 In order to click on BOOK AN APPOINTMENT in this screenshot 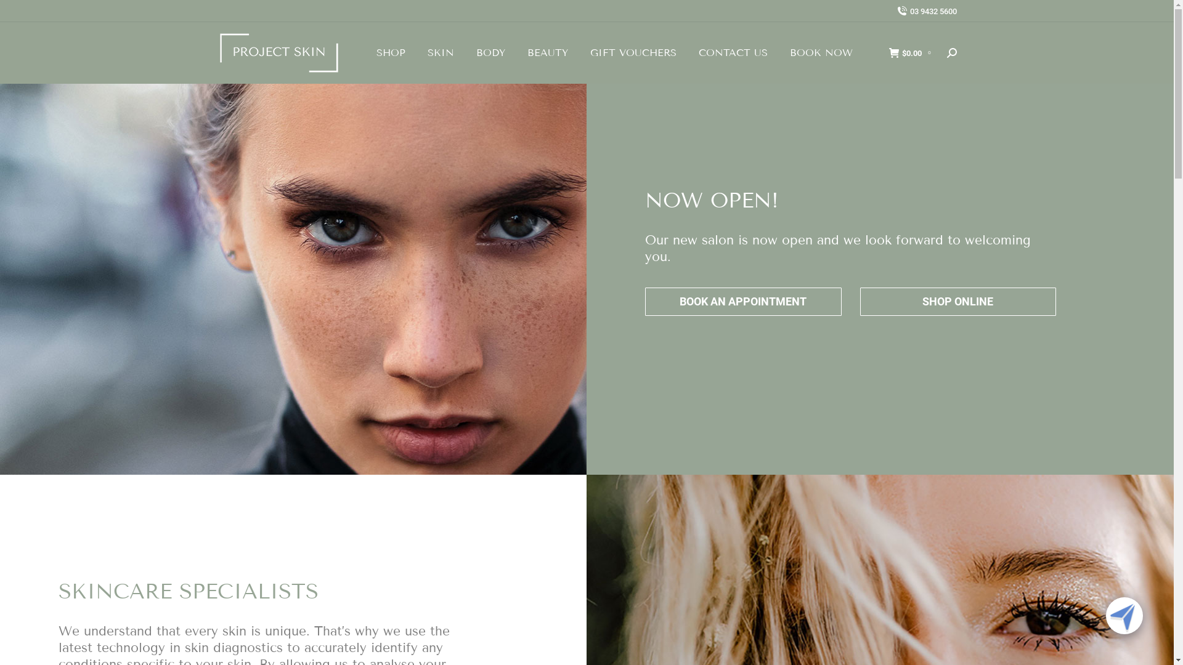, I will do `click(743, 302)`.